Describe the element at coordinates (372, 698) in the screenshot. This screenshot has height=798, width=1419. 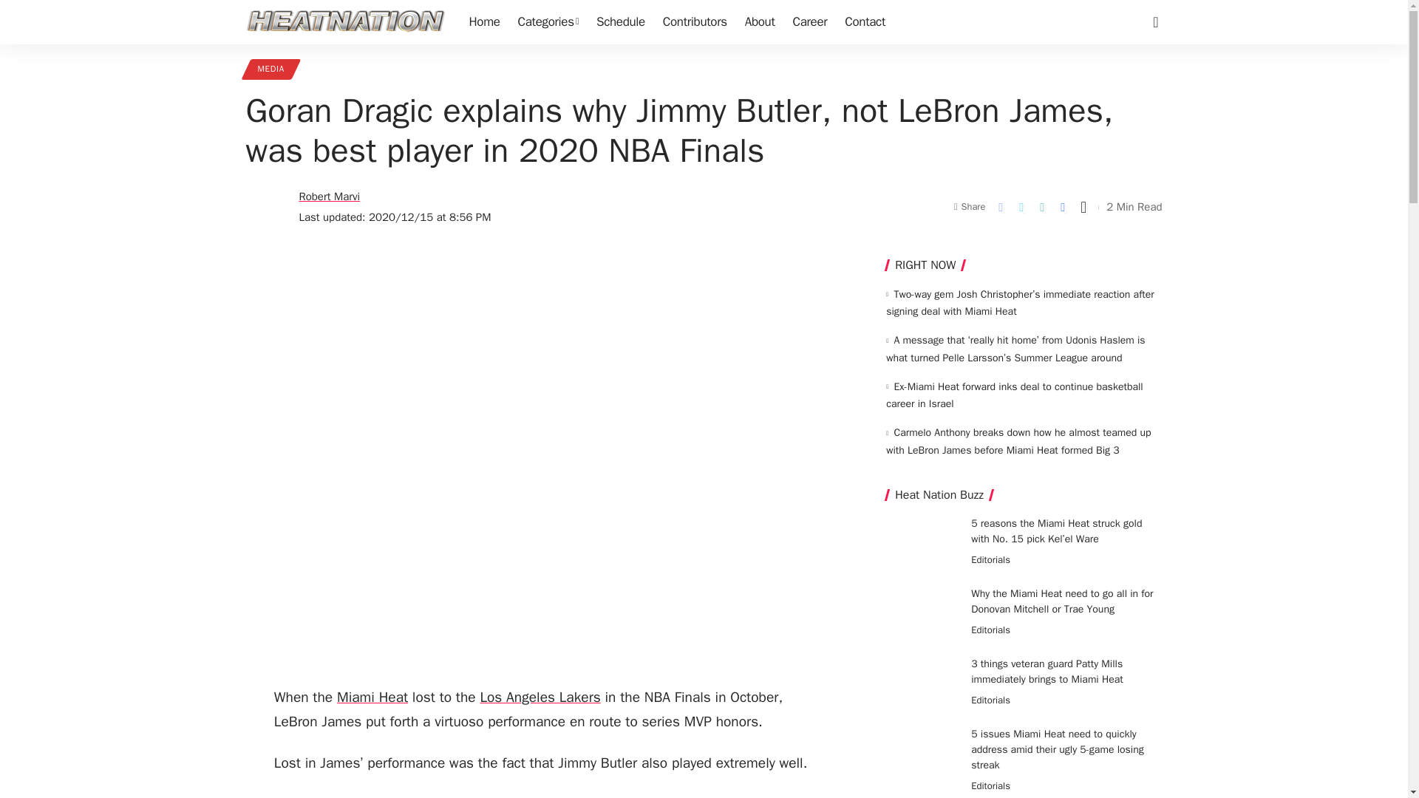
I see `Miami Heat` at that location.